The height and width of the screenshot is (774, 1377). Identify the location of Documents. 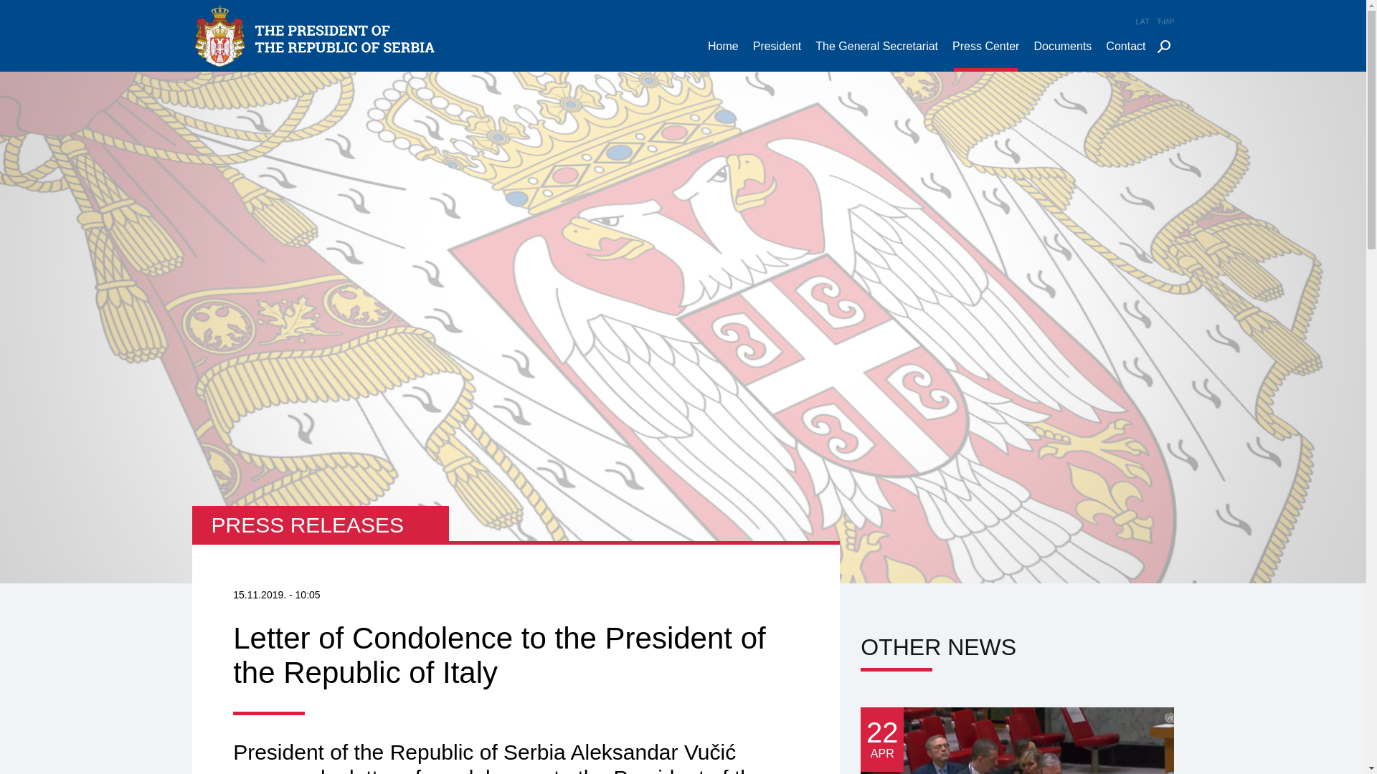
(1062, 56).